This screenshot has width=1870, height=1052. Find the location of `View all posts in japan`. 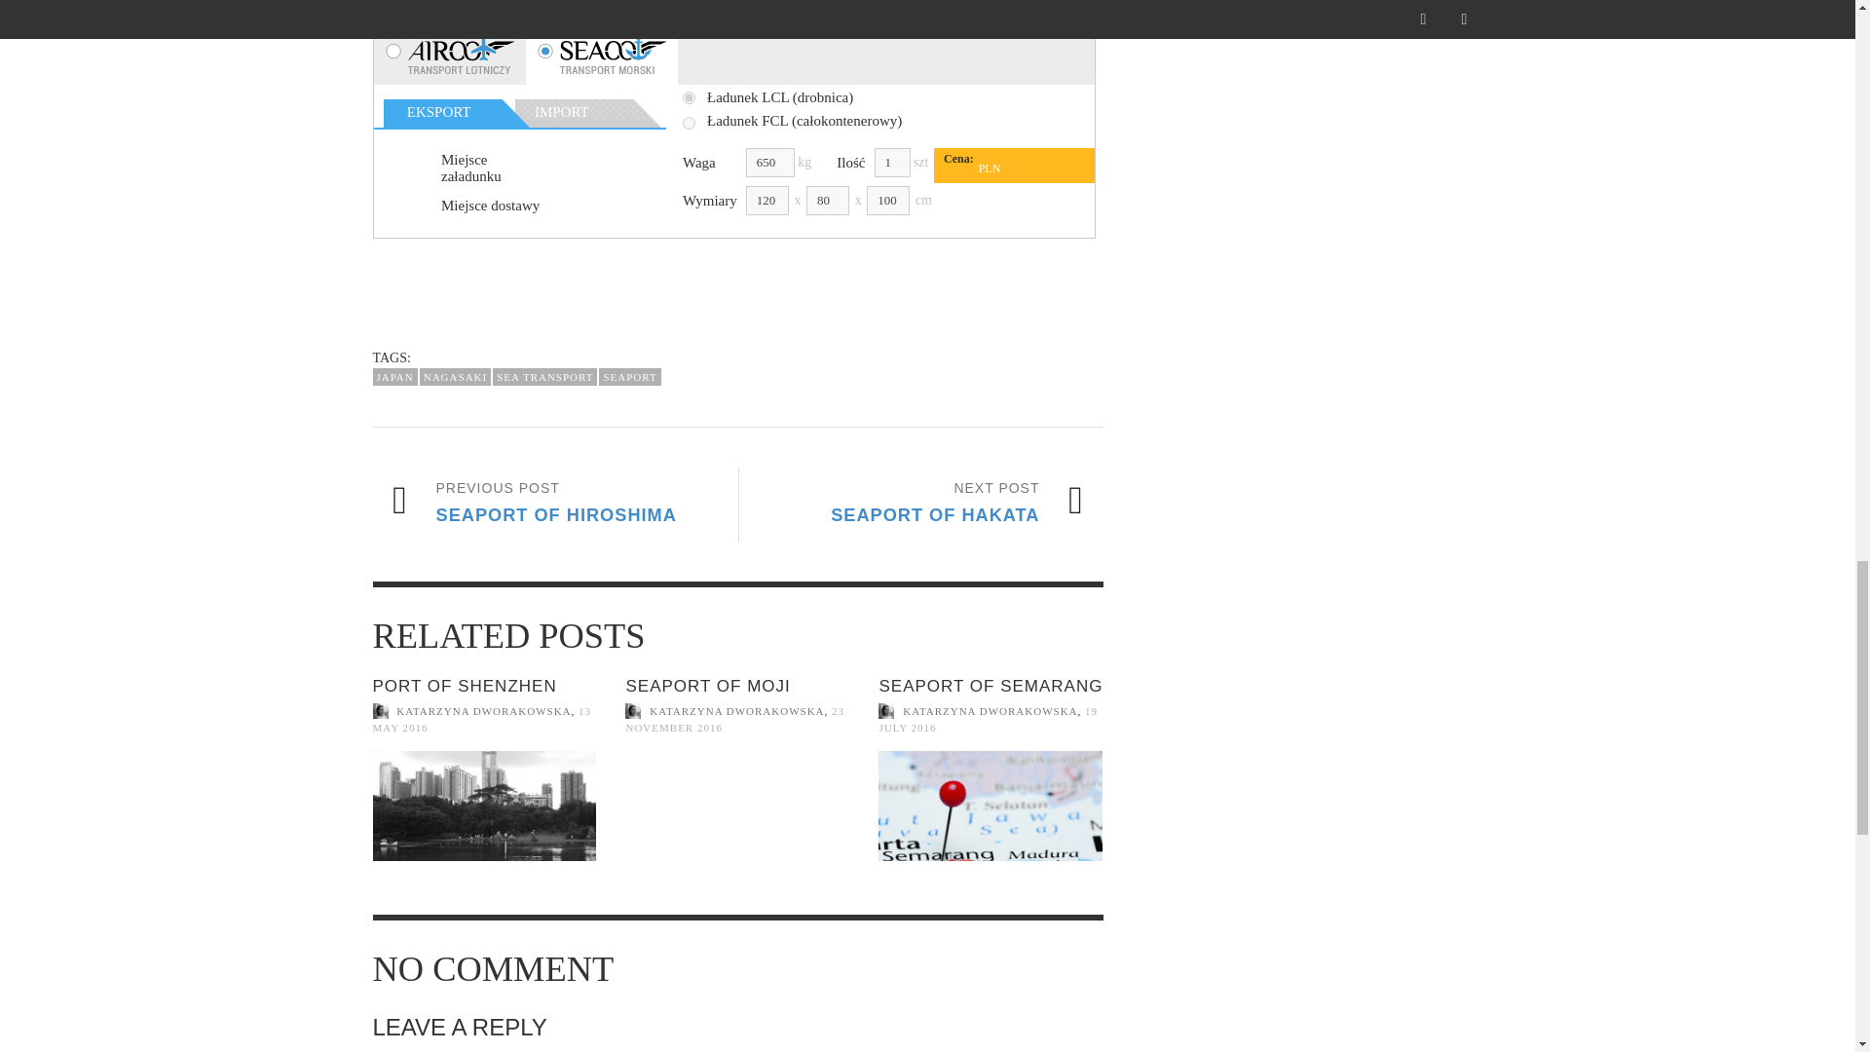

View all posts in japan is located at coordinates (464, 686).